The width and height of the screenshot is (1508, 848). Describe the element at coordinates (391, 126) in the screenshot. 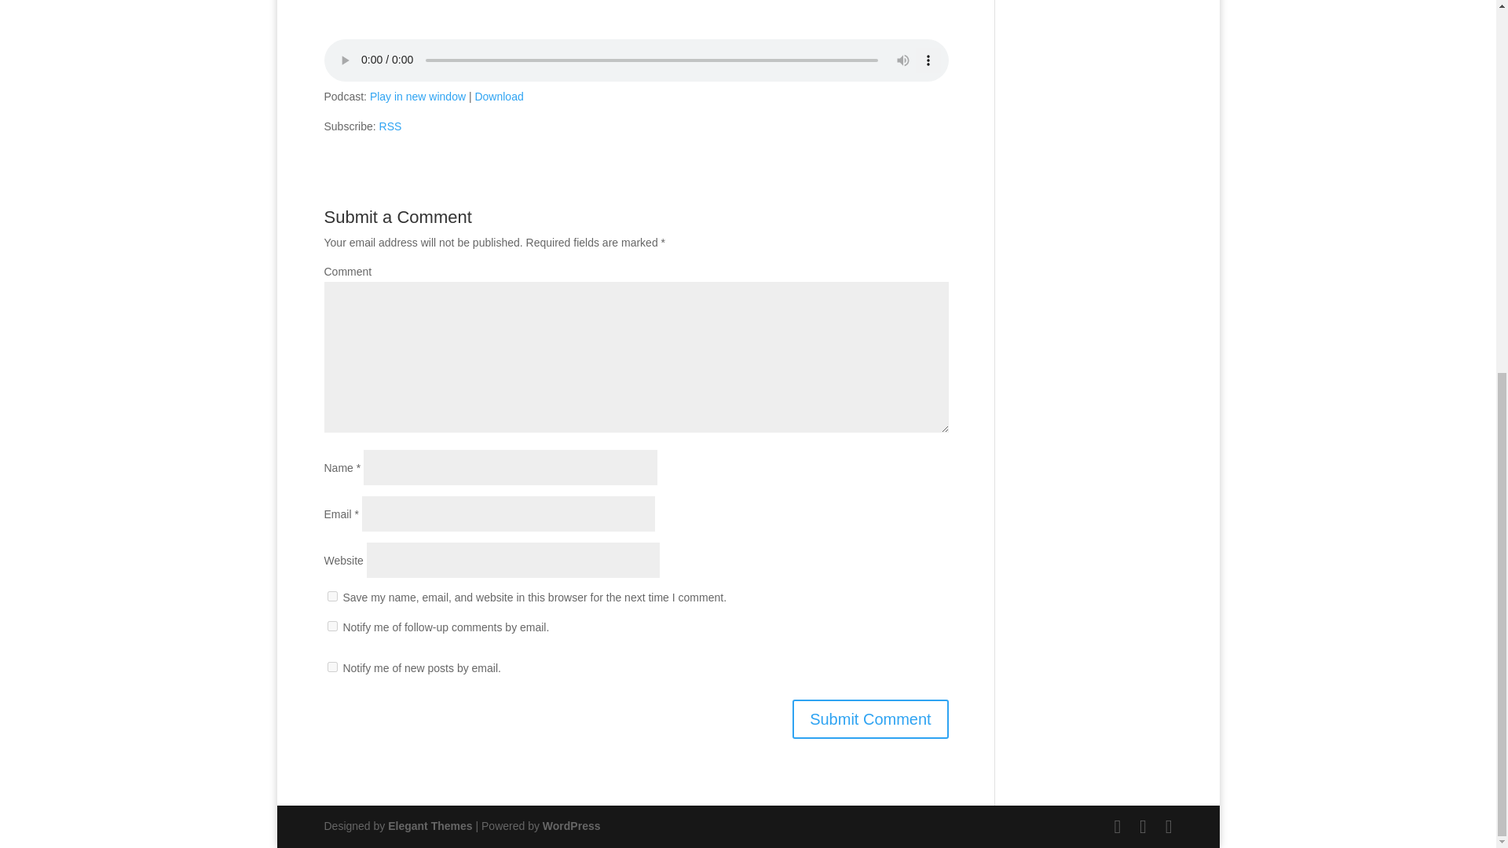

I see `RSS` at that location.